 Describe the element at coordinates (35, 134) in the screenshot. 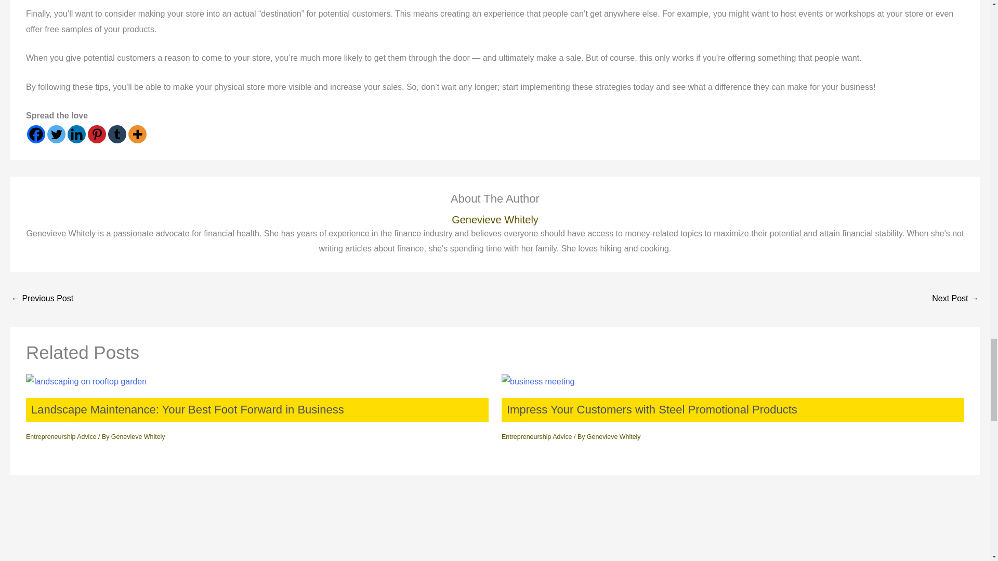

I see `Facebook` at that location.